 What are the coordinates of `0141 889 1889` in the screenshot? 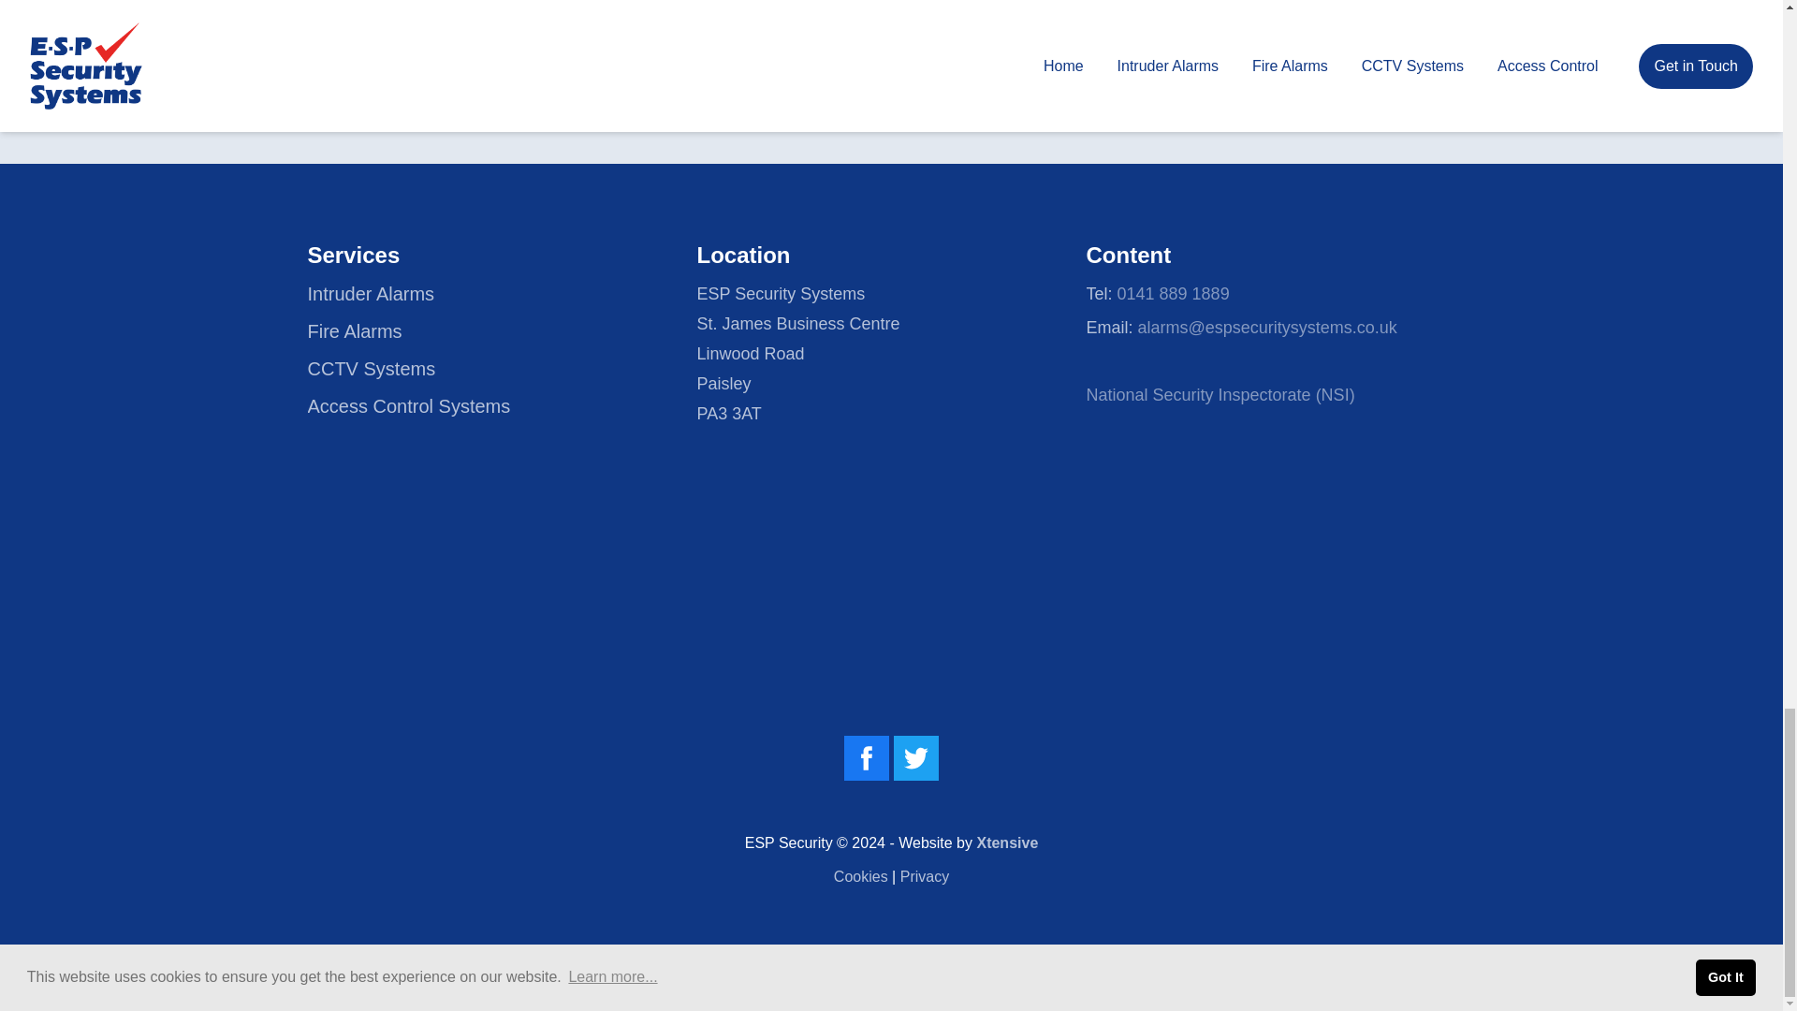 It's located at (1174, 294).